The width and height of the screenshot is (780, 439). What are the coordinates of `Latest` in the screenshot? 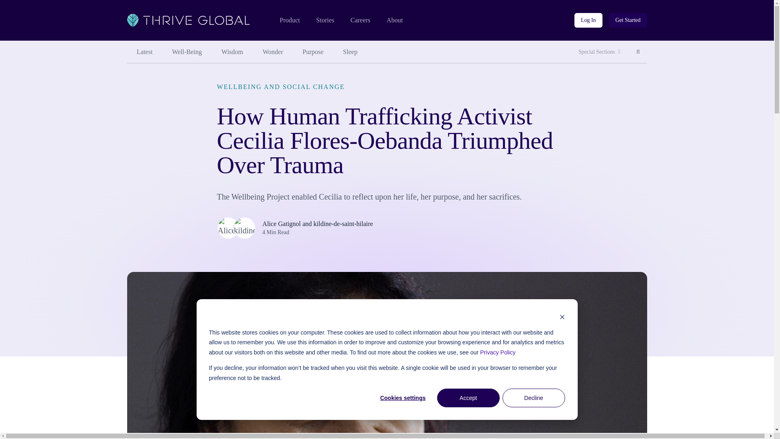 It's located at (144, 52).